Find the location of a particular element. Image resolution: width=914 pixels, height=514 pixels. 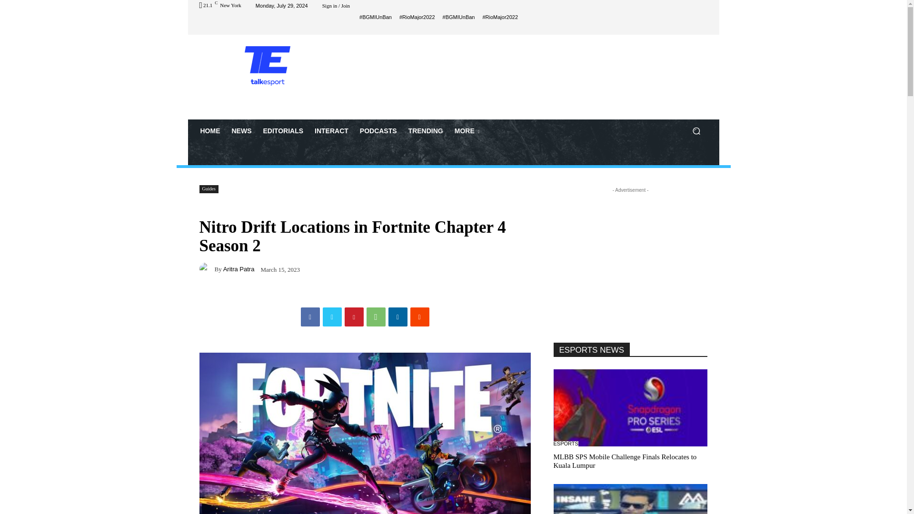

Pinterest is located at coordinates (354, 316).